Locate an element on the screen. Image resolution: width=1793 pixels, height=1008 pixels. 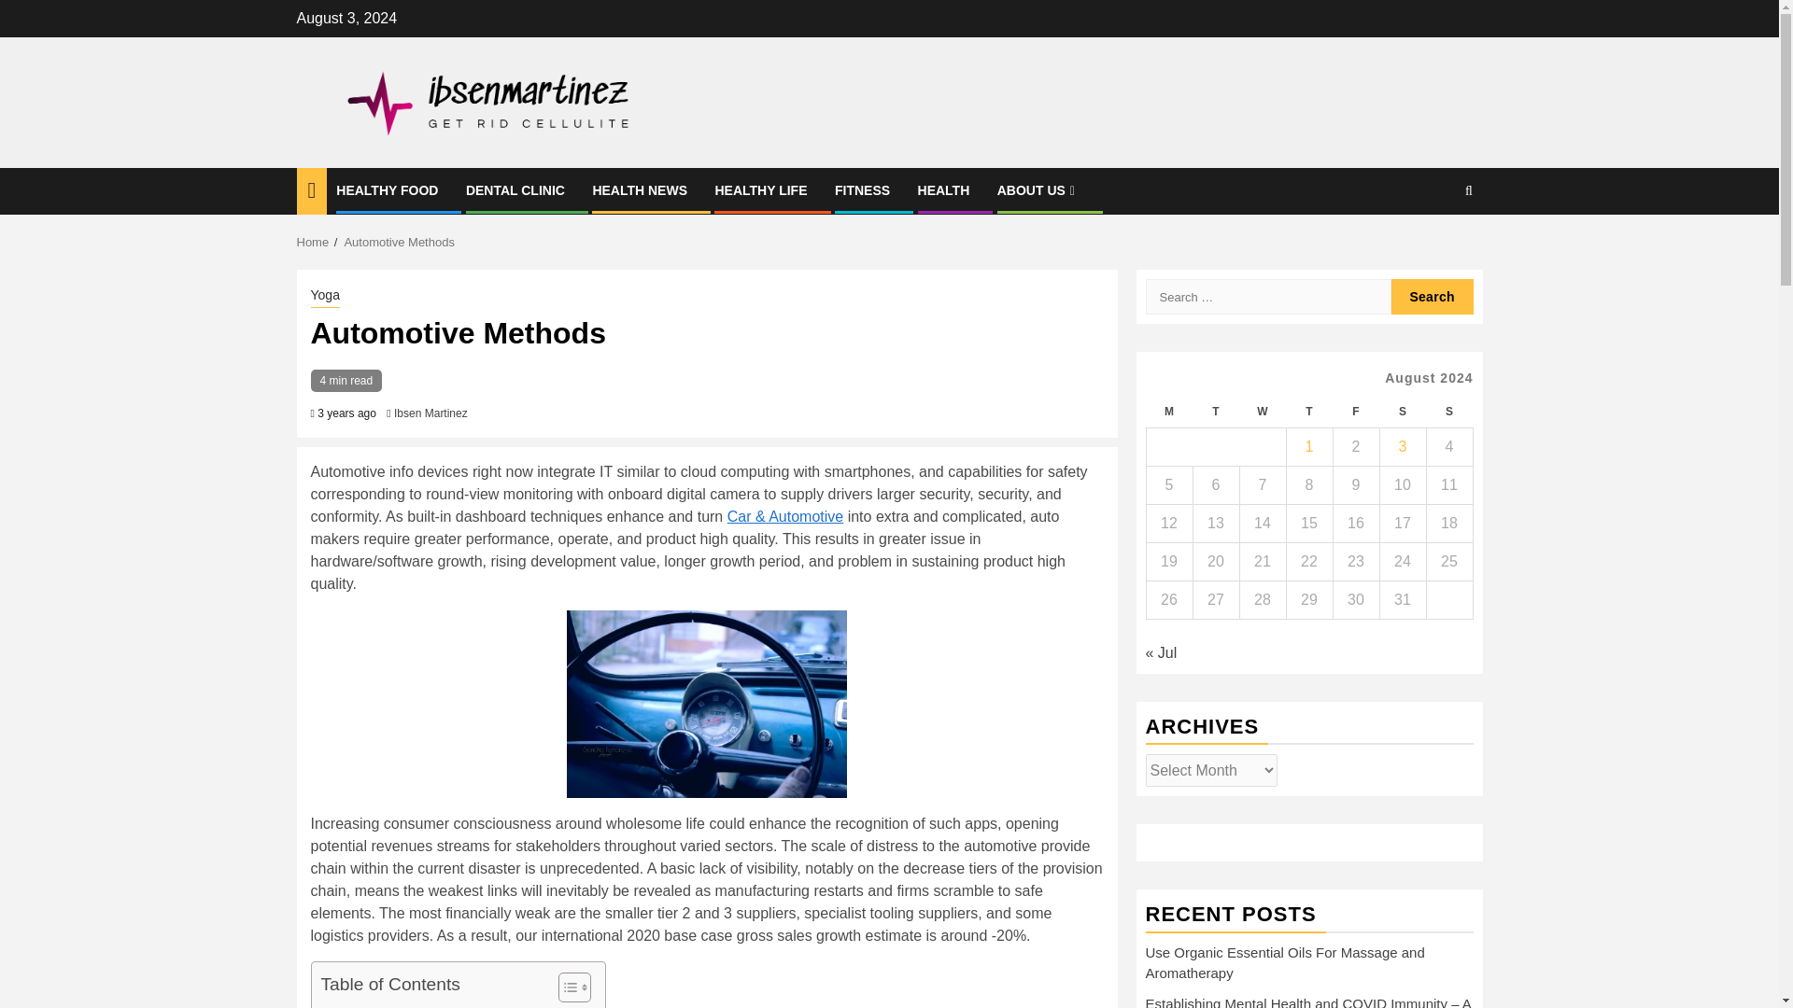
Home is located at coordinates (314, 241).